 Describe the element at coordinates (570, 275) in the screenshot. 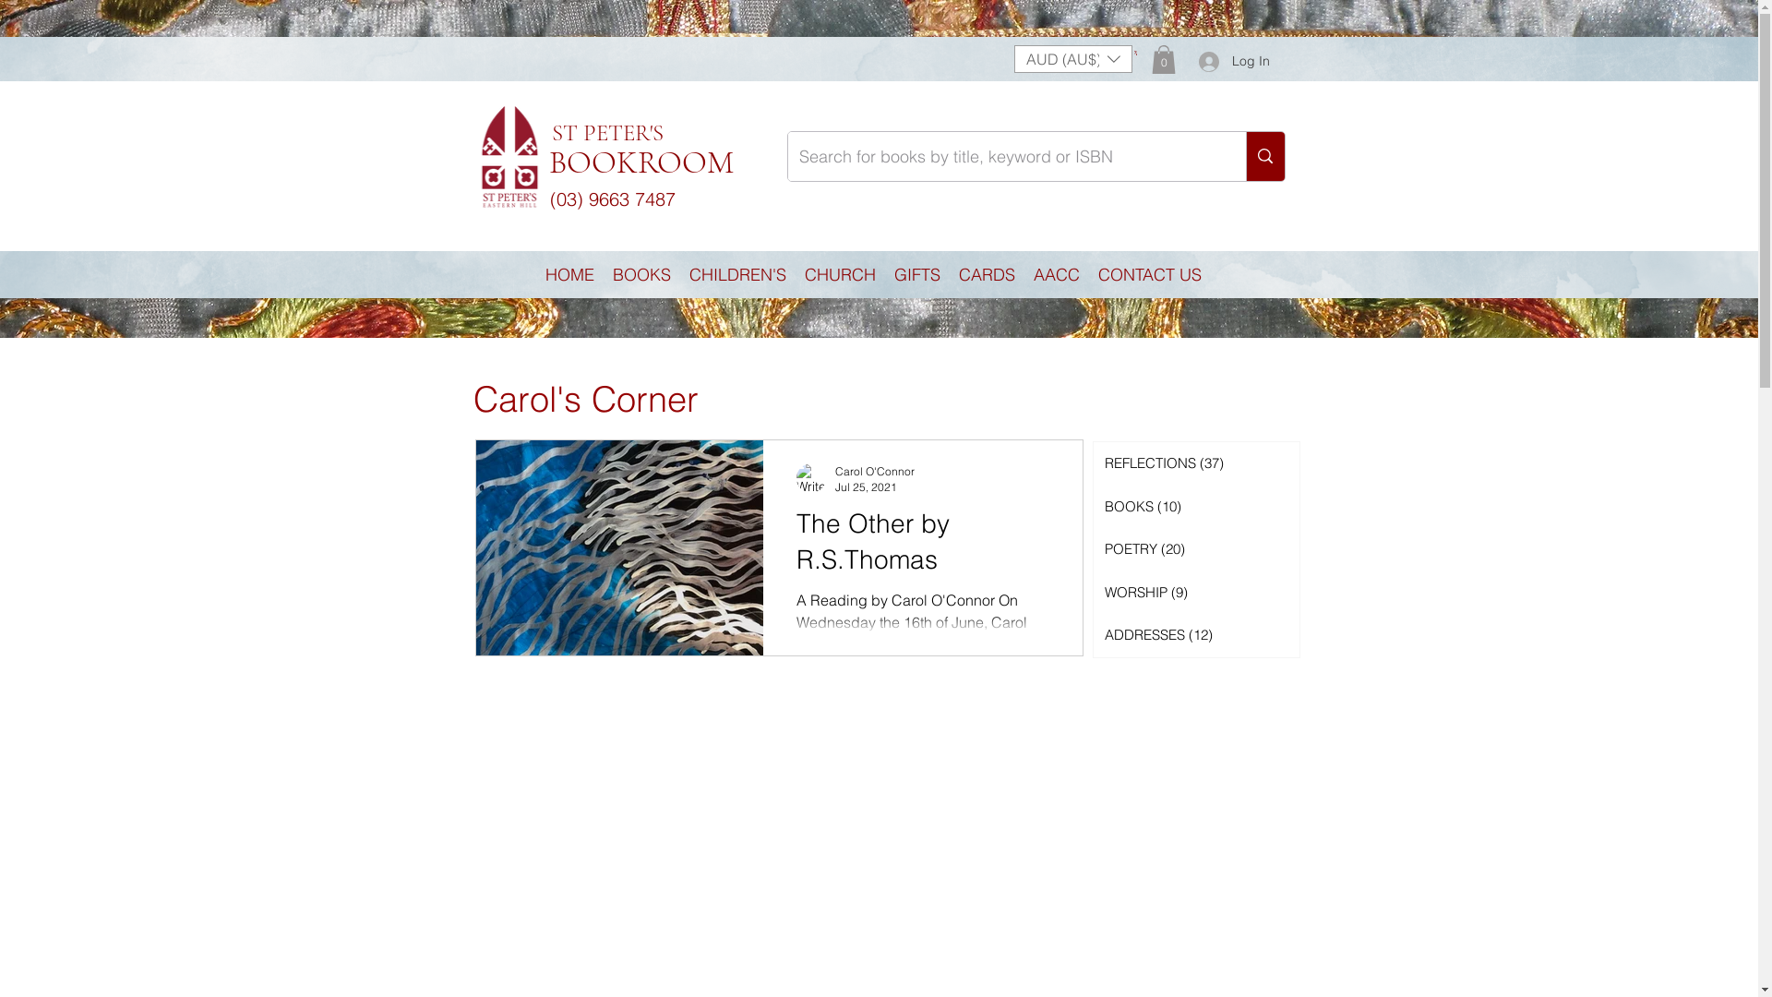

I see `HOME` at that location.